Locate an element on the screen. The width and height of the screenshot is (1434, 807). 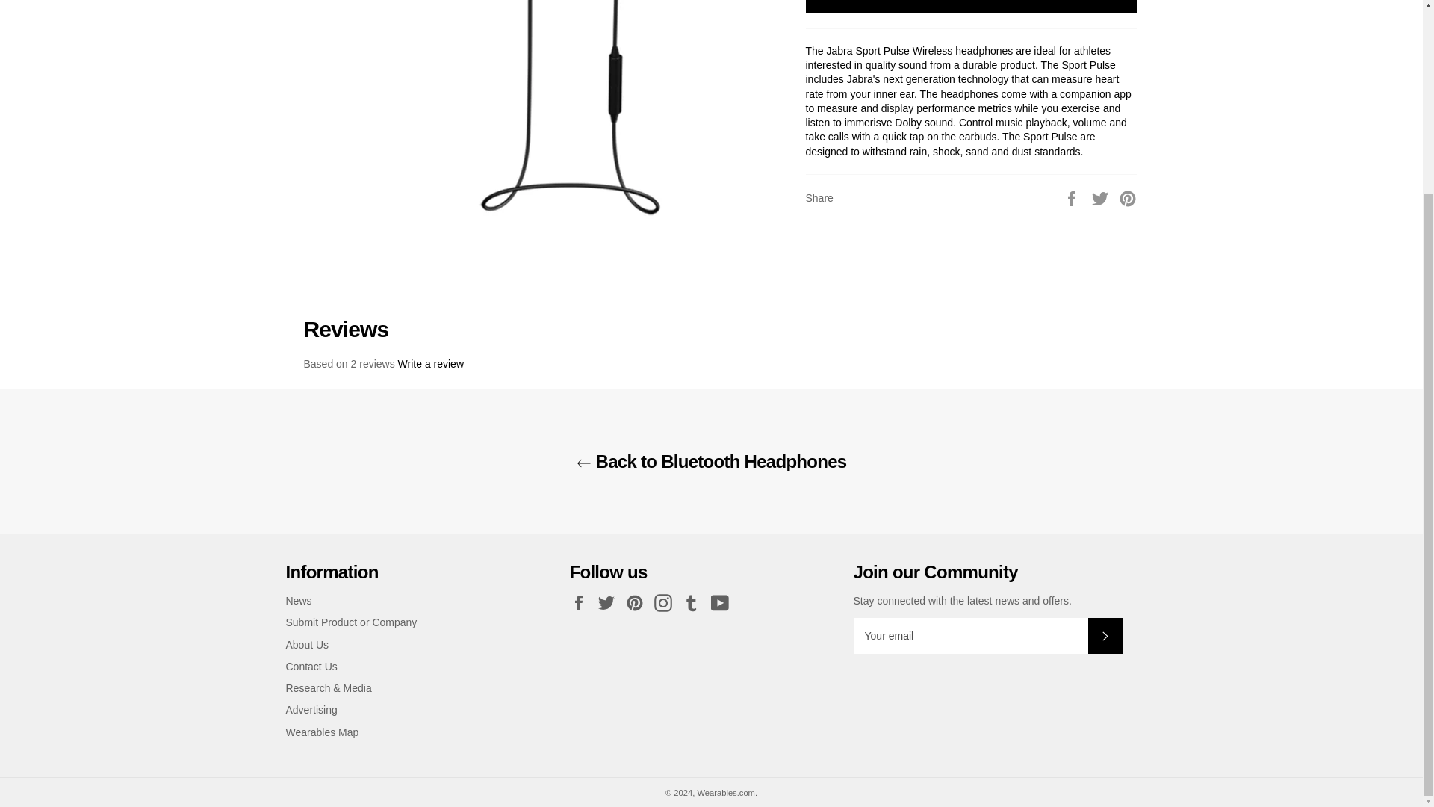
Pin on Pinterest is located at coordinates (1128, 198).